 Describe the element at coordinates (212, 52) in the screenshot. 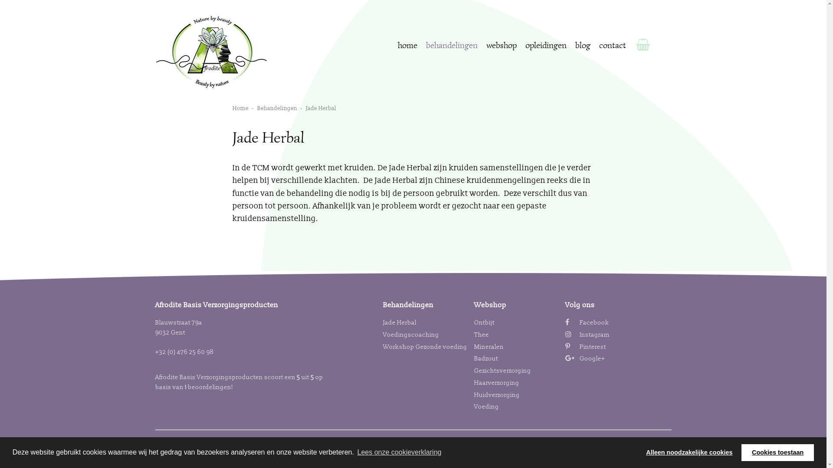

I see `Afrodite Verzorgingsproducten` at that location.